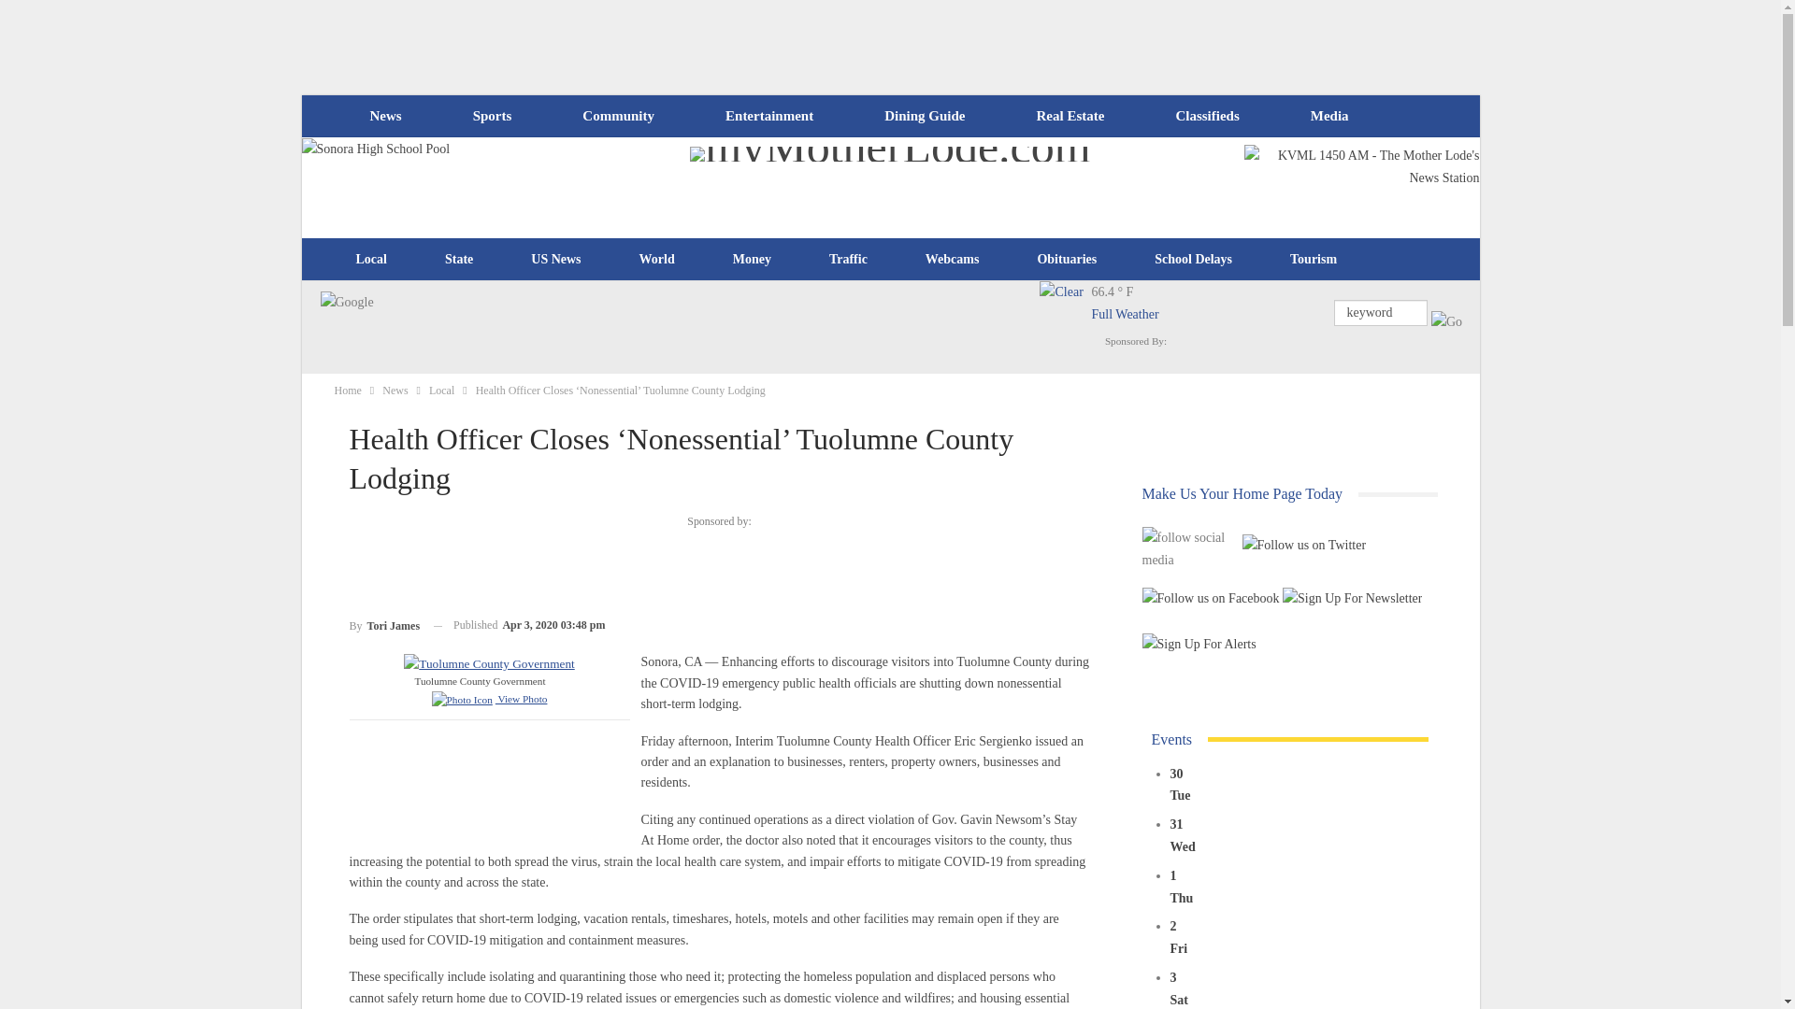  I want to click on Classifieds, so click(1206, 116).